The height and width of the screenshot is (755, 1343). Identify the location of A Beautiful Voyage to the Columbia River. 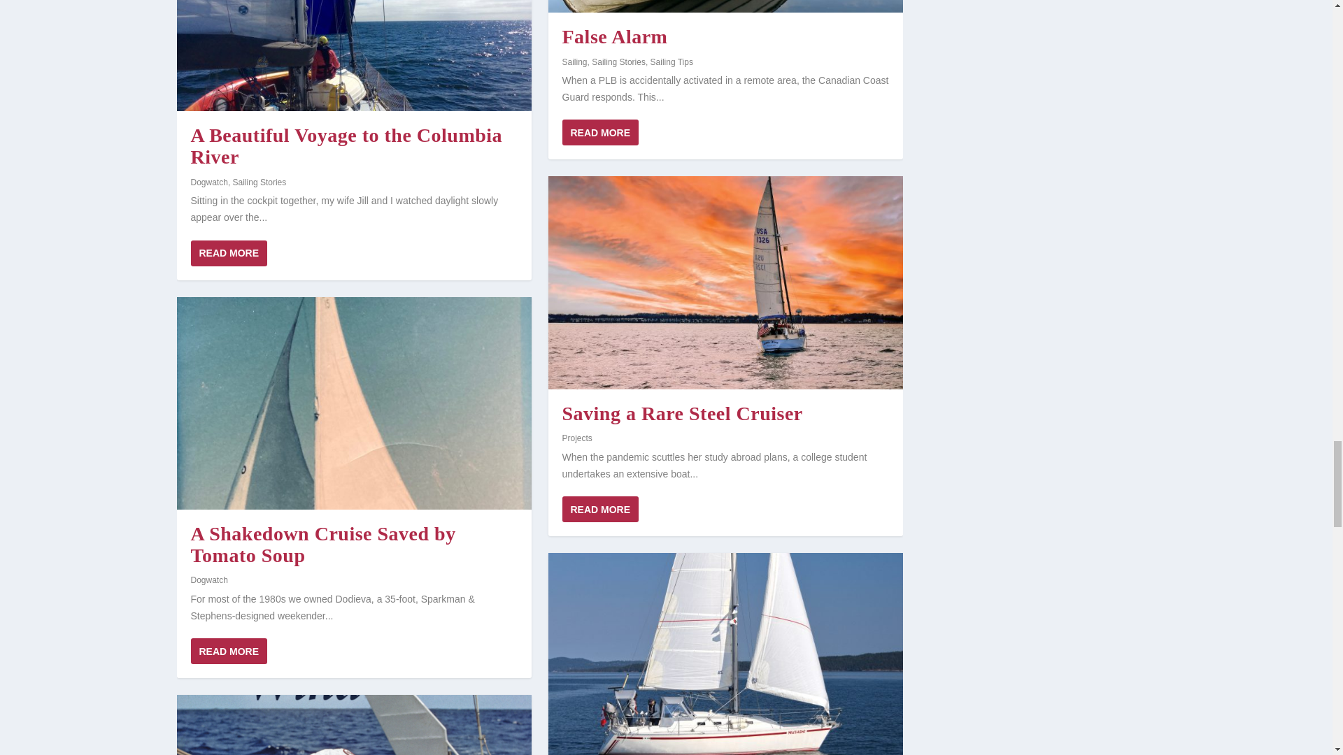
(353, 55).